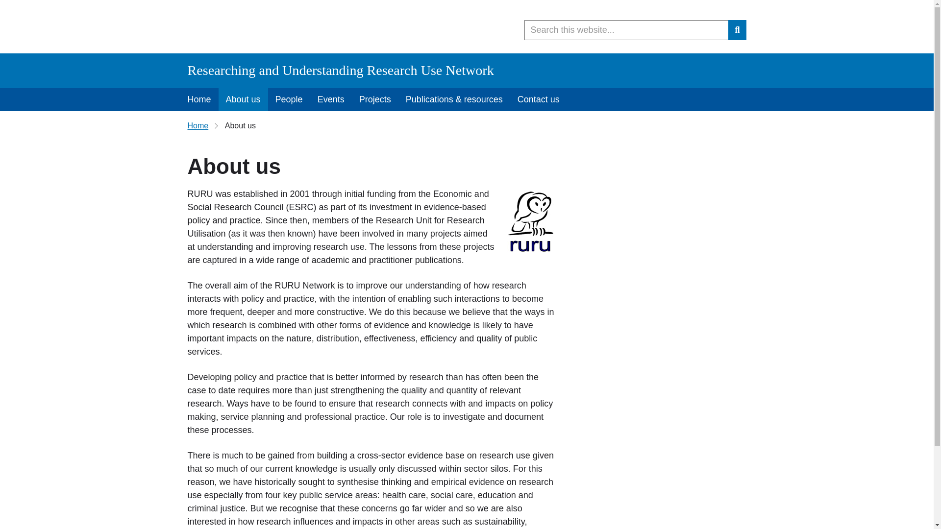 The image size is (941, 529). I want to click on Projects, so click(375, 99).